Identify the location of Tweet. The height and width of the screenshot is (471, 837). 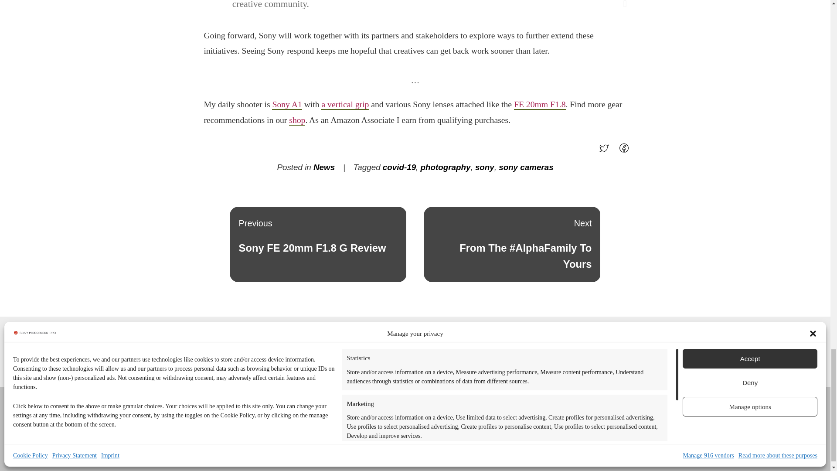
(606, 151).